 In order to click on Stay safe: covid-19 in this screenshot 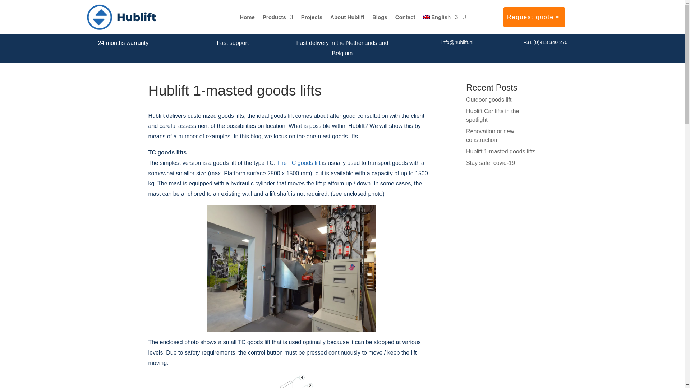, I will do `click(490, 163)`.